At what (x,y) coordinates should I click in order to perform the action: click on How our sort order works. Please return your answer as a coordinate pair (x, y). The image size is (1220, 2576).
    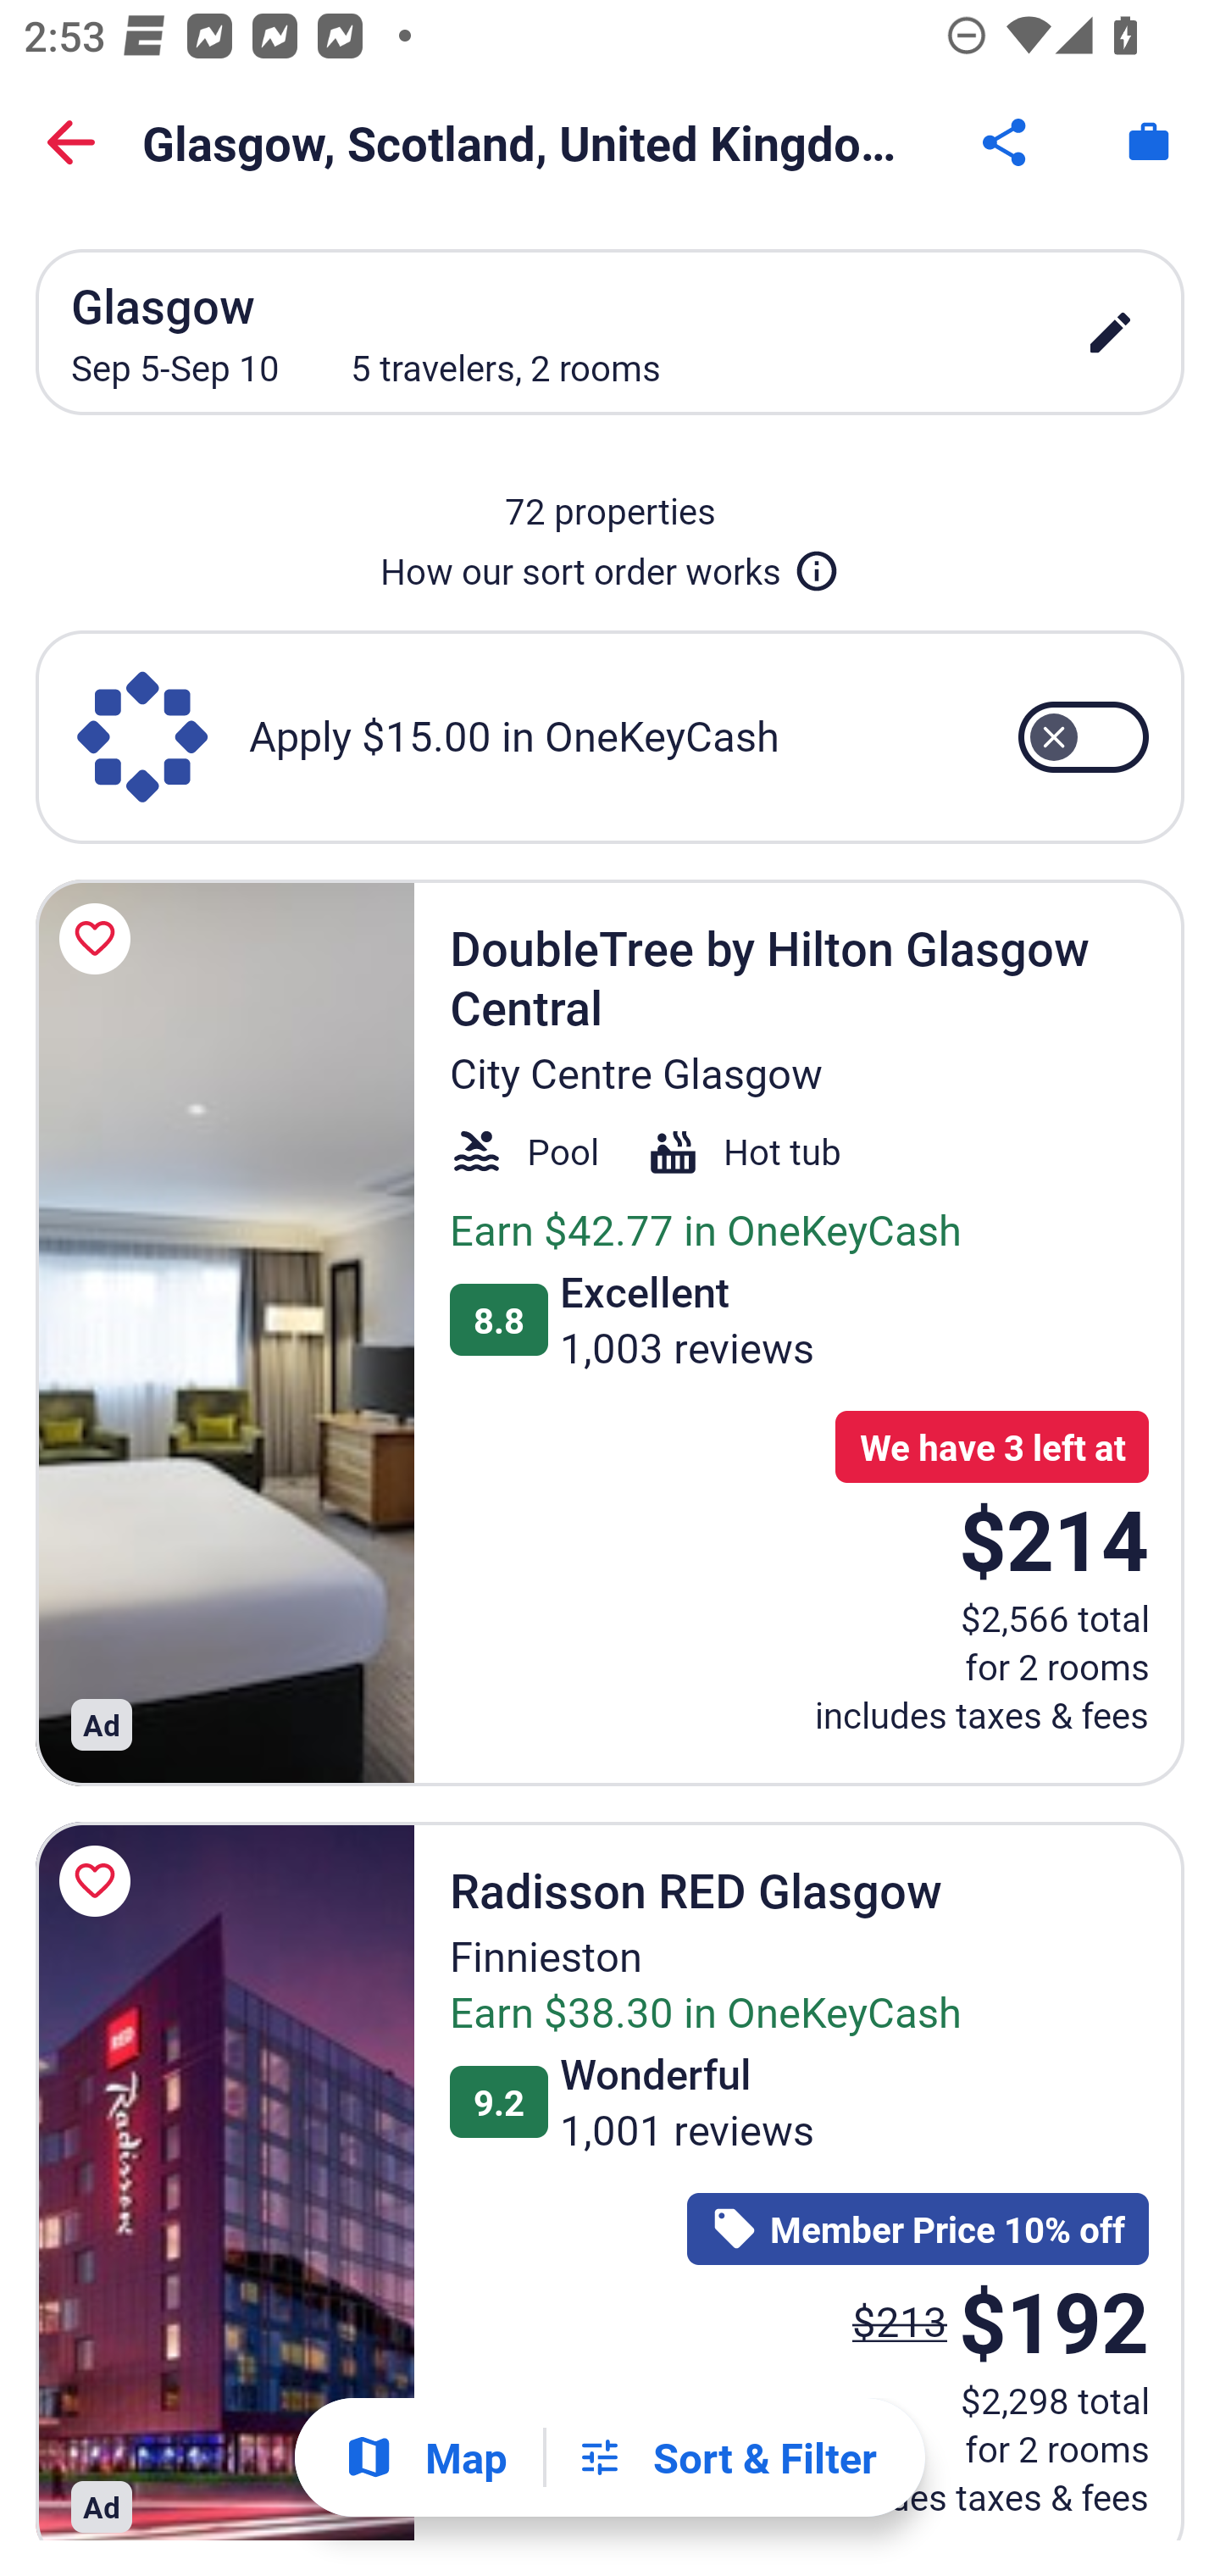
    Looking at the image, I should click on (610, 564).